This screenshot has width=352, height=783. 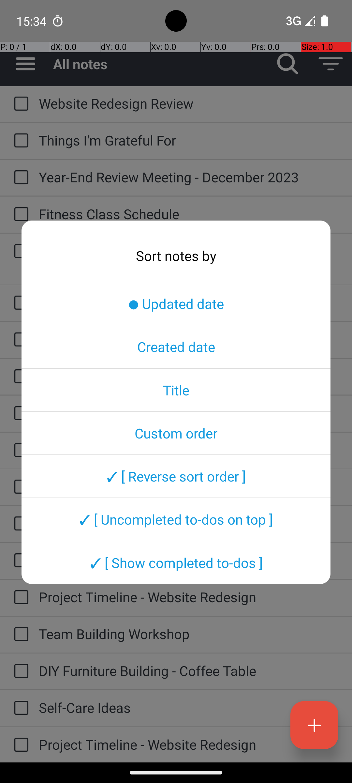 What do you see at coordinates (20, 141) in the screenshot?
I see `to-do: Things I'm Grateful For` at bounding box center [20, 141].